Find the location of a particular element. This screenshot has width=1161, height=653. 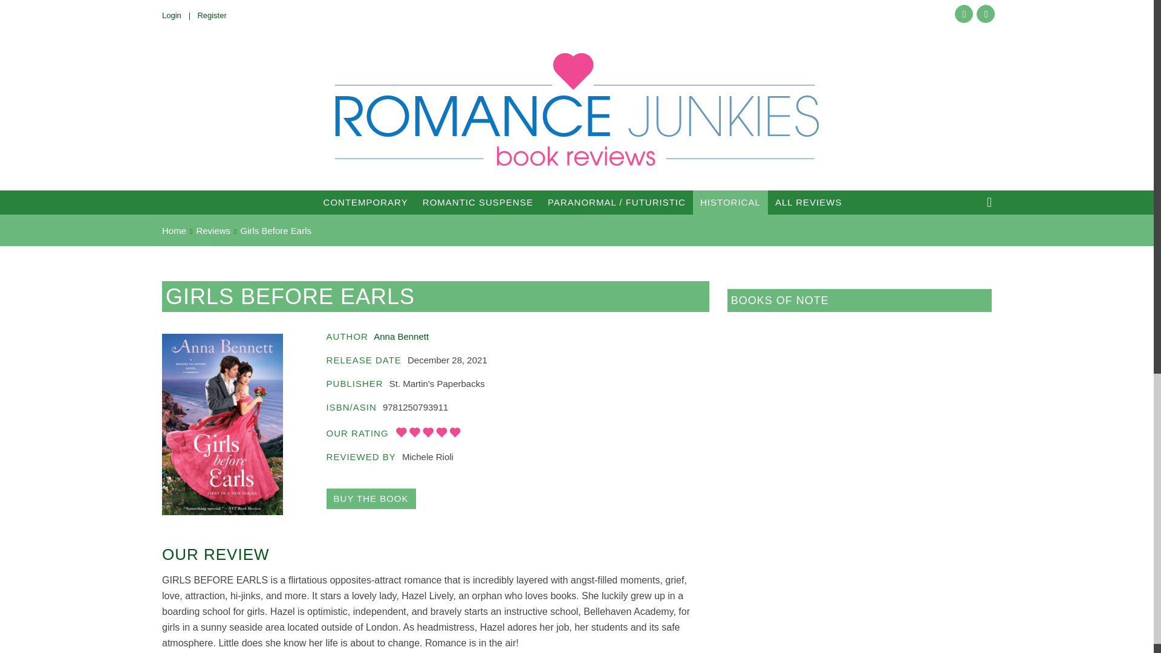

Facebook is located at coordinates (963, 13).